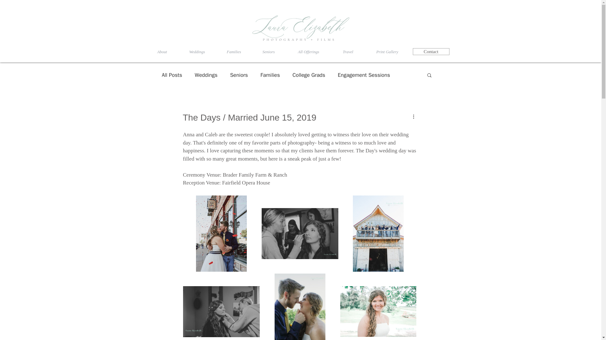  What do you see at coordinates (162, 52) in the screenshot?
I see `About` at bounding box center [162, 52].